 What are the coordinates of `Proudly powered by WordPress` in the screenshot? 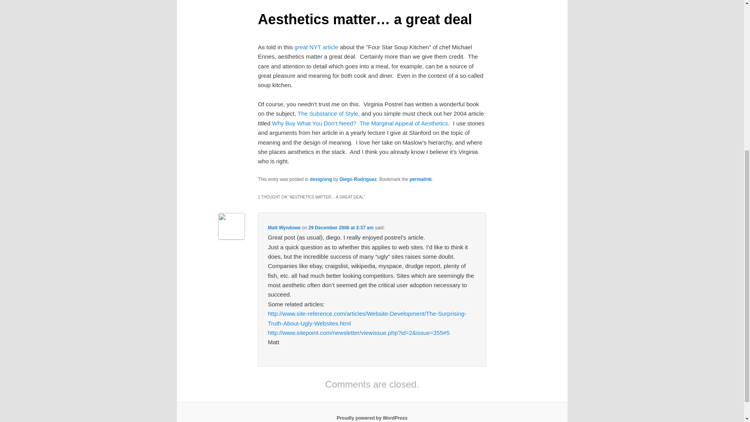 It's located at (372, 418).